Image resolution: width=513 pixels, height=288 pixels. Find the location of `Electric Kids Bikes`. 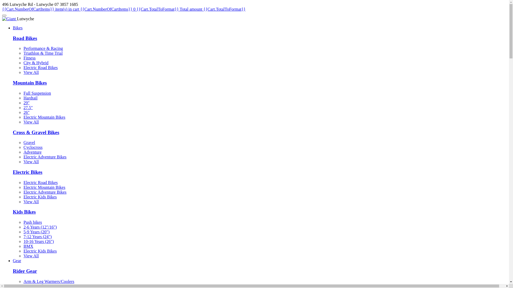

Electric Kids Bikes is located at coordinates (40, 251).